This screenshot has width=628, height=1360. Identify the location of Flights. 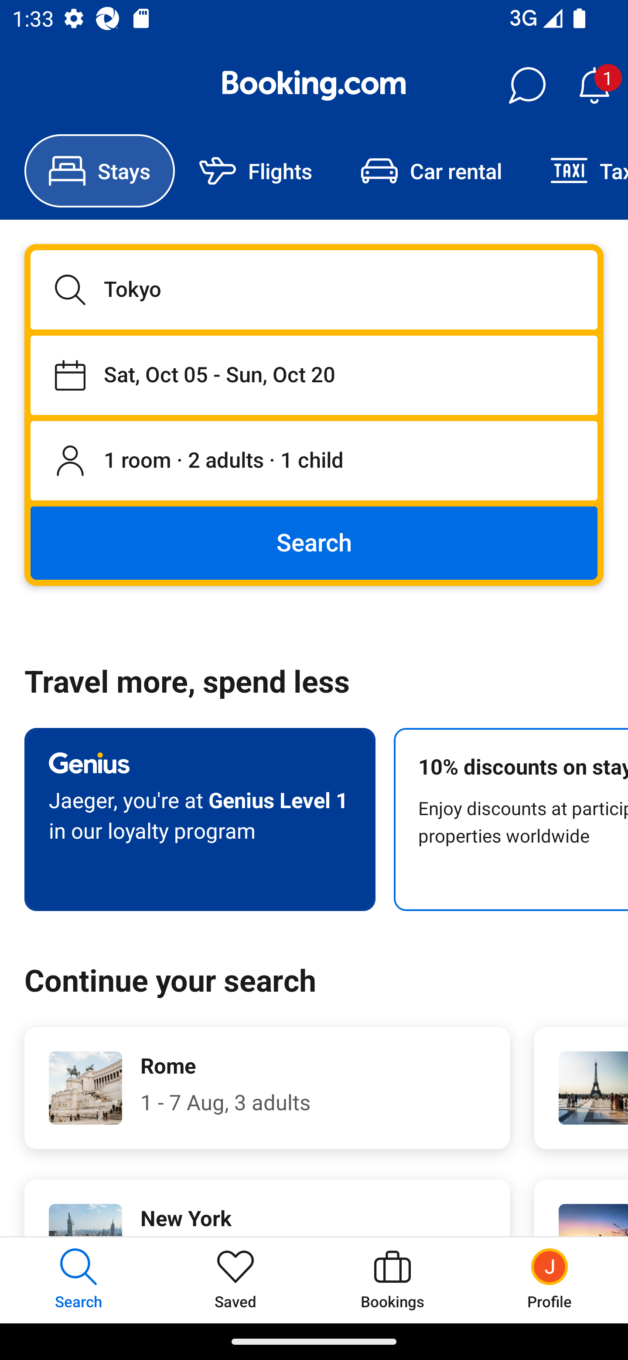
(256, 171).